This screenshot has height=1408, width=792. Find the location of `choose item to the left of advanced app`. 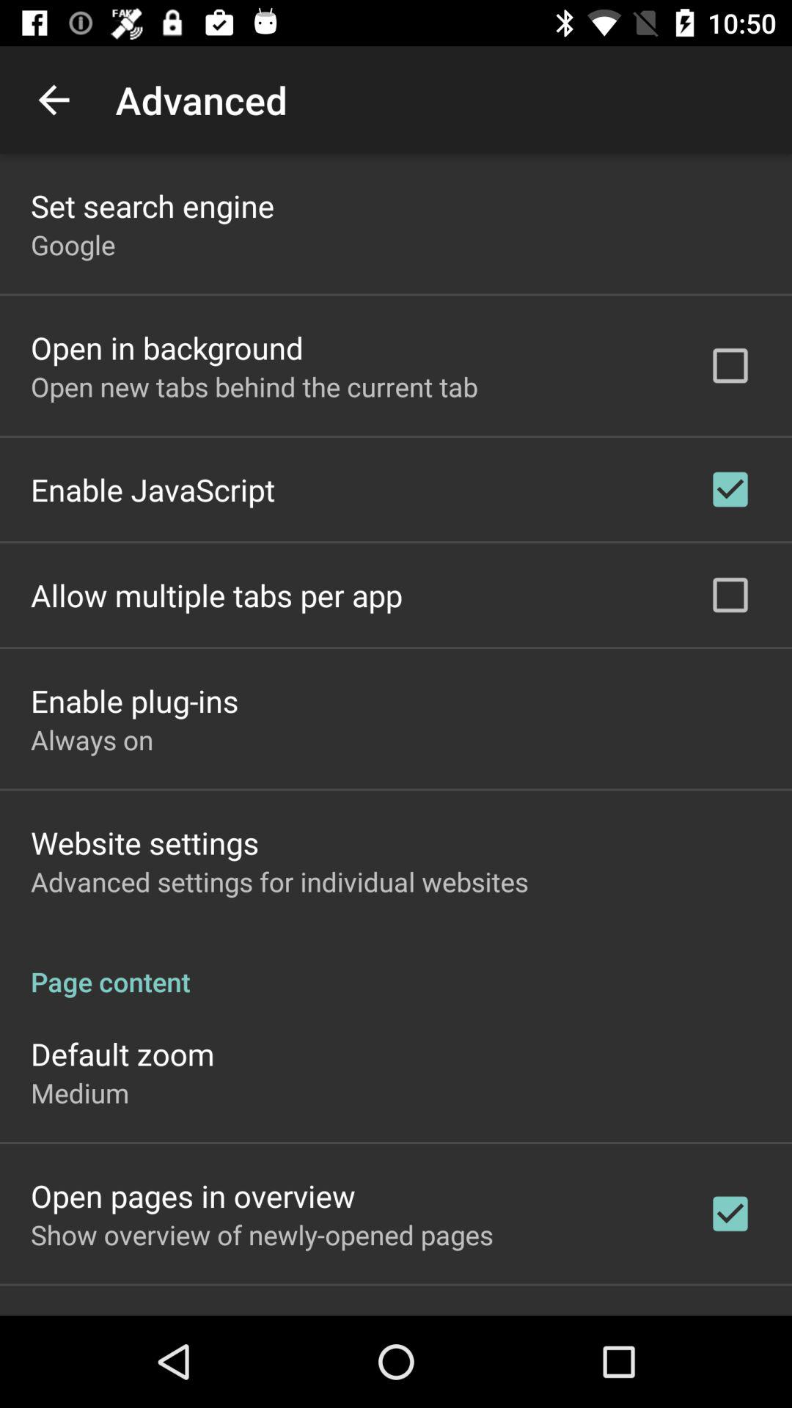

choose item to the left of advanced app is located at coordinates (54, 100).